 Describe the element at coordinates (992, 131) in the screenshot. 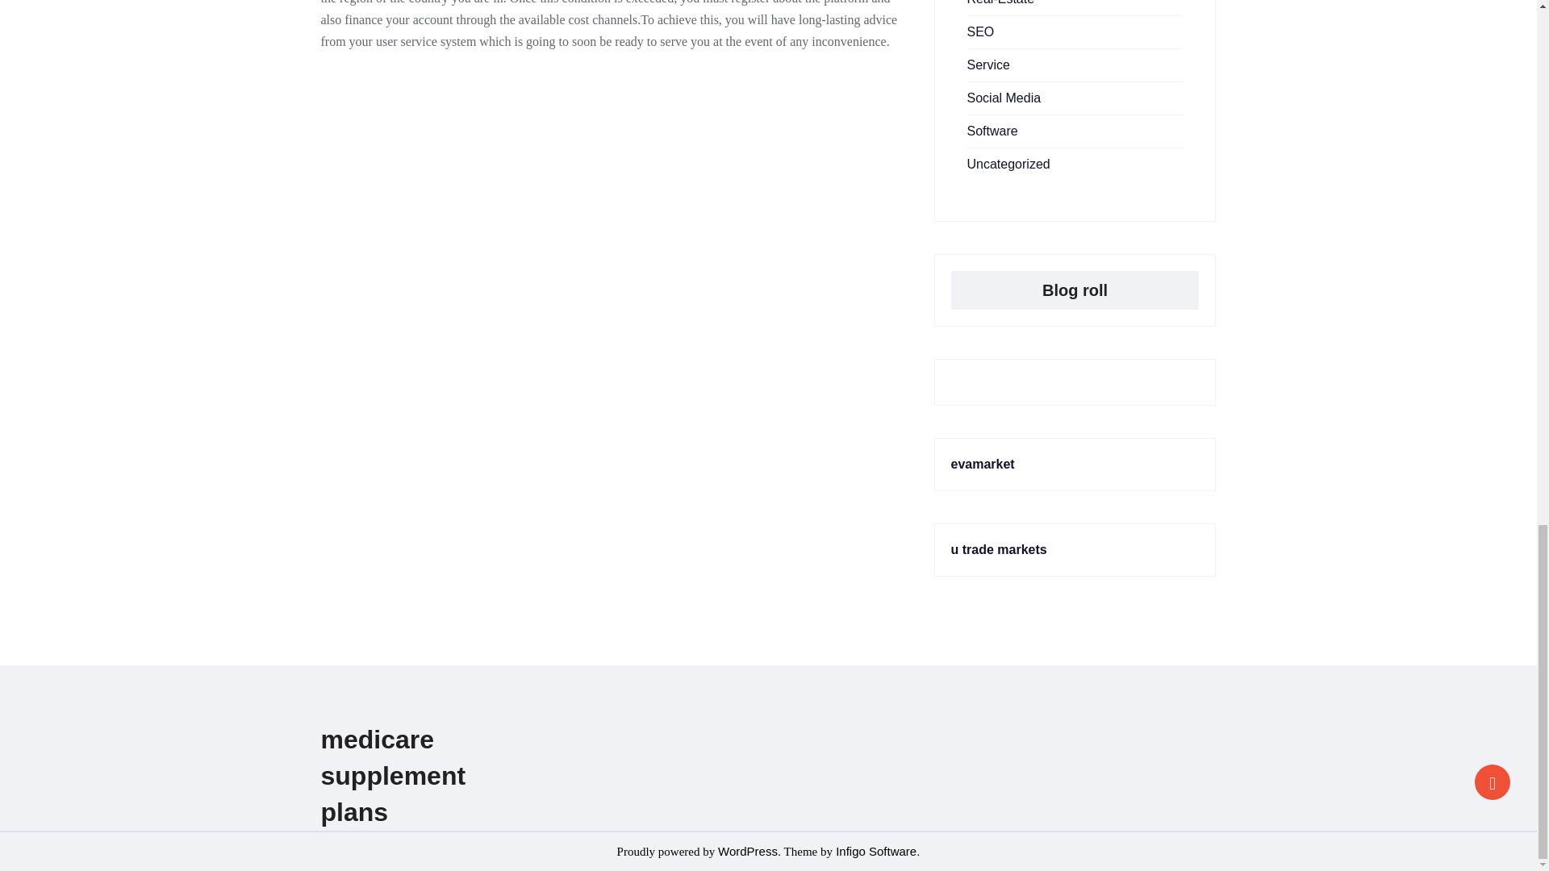

I see `Software` at that location.